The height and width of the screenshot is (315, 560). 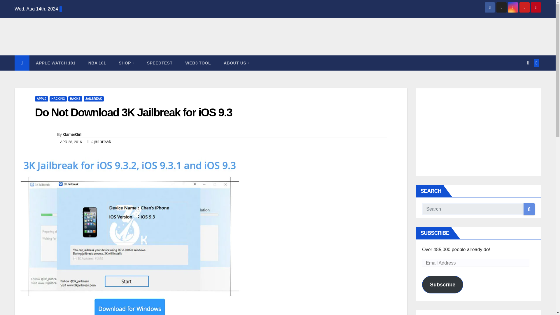 I want to click on Shop, so click(x=126, y=63).